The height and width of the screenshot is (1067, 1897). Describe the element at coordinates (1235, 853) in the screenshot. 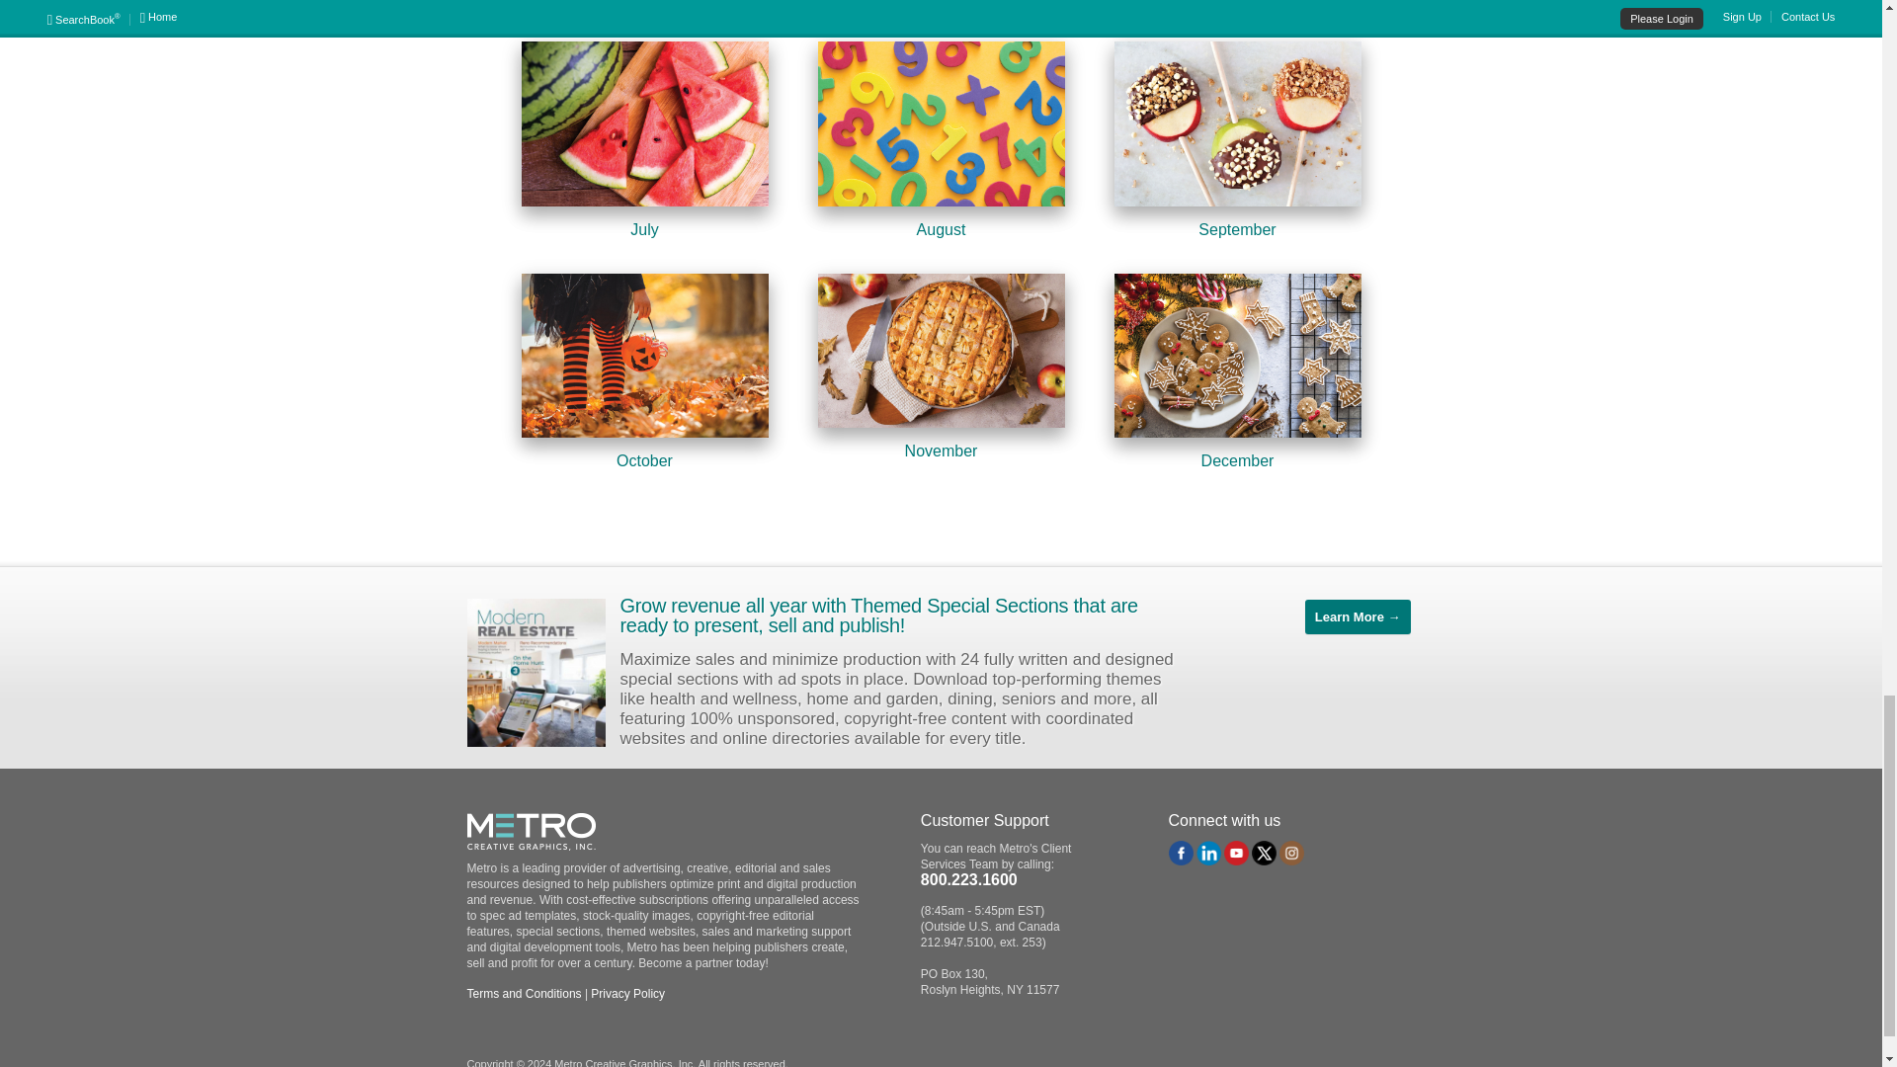

I see `YouTube` at that location.